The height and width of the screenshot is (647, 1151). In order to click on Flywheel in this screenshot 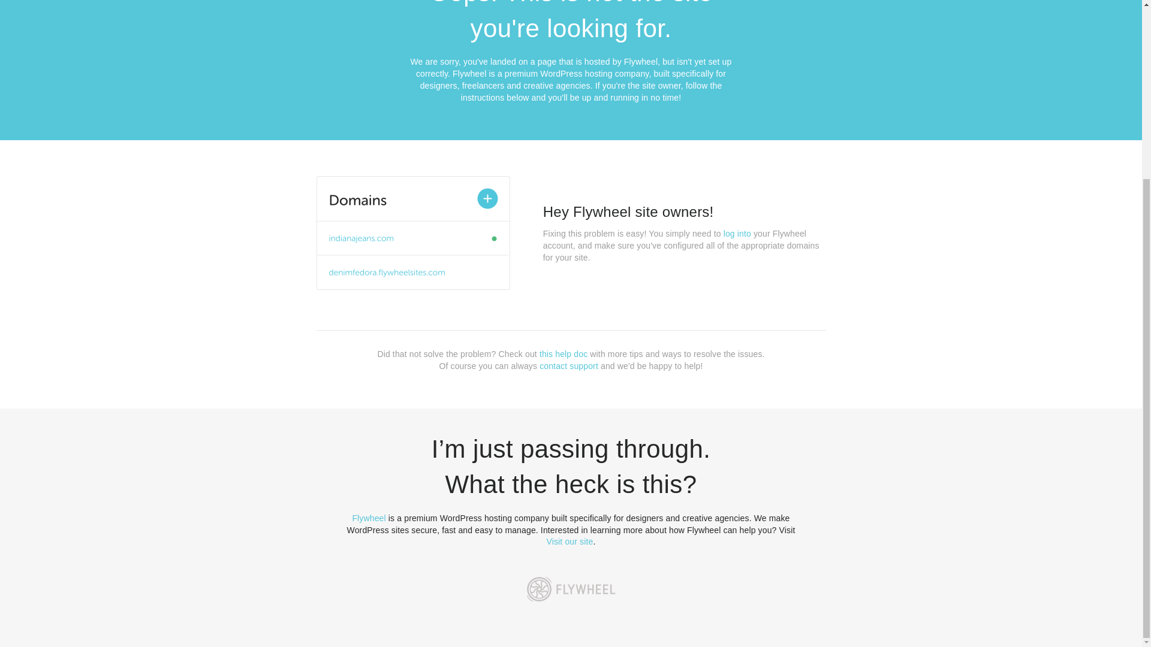, I will do `click(369, 518)`.